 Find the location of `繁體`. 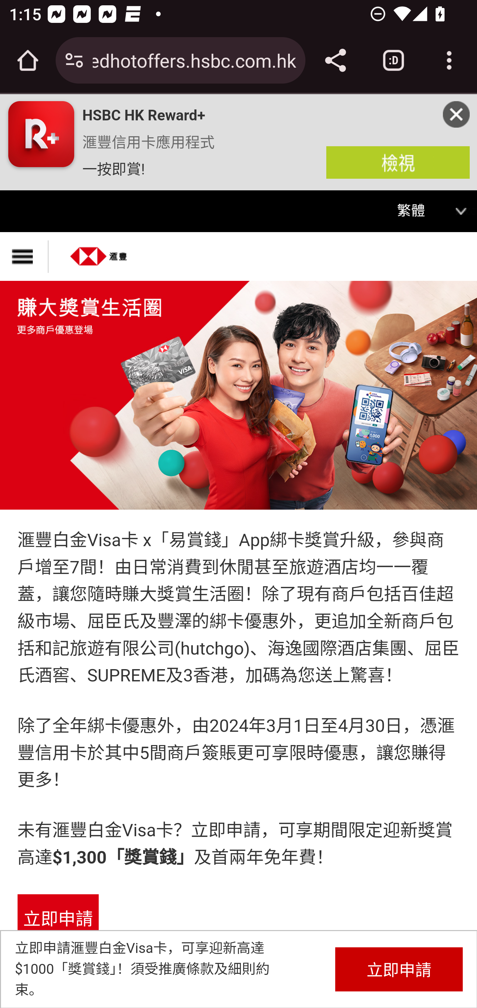

繁體 is located at coordinates (419, 212).